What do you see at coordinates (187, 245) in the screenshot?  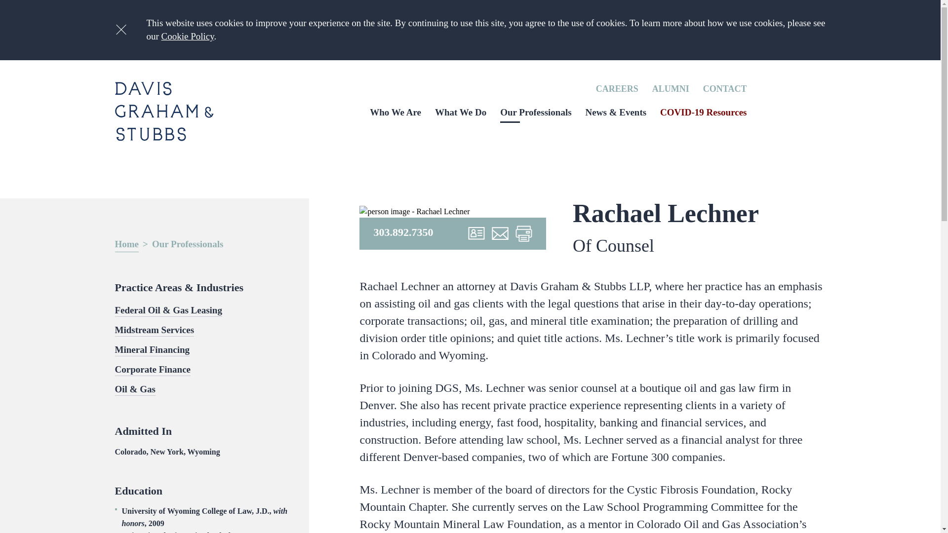 I see `Our Professionals` at bounding box center [187, 245].